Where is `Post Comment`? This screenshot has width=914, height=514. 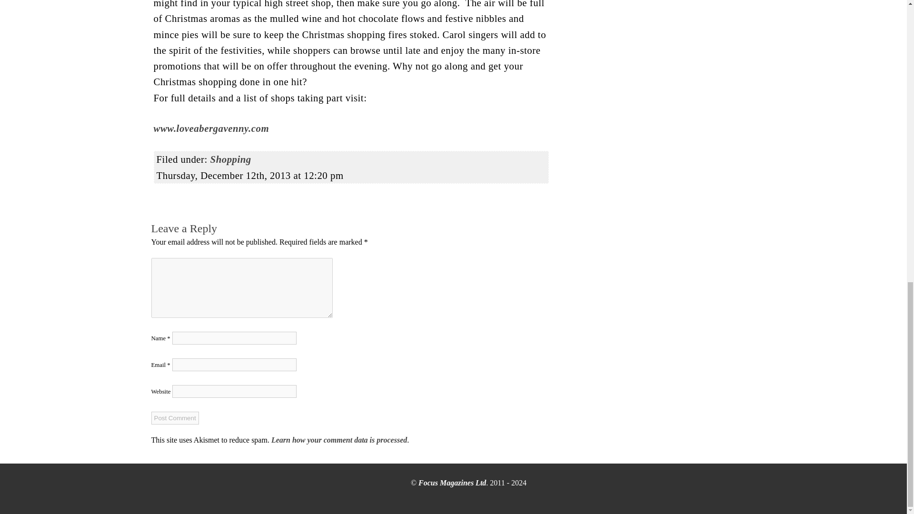 Post Comment is located at coordinates (175, 418).